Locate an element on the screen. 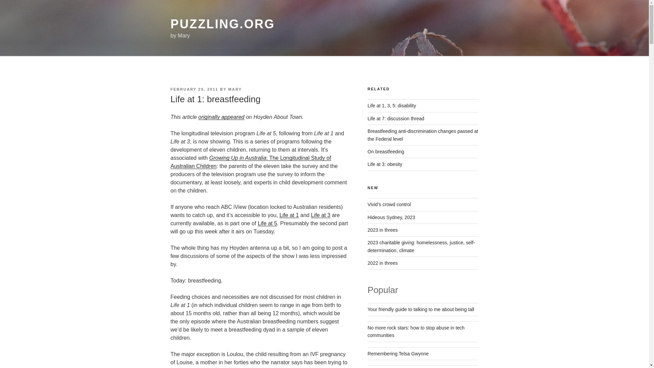 Image resolution: width=654 pixels, height=368 pixels. On breastfeeding is located at coordinates (386, 151).